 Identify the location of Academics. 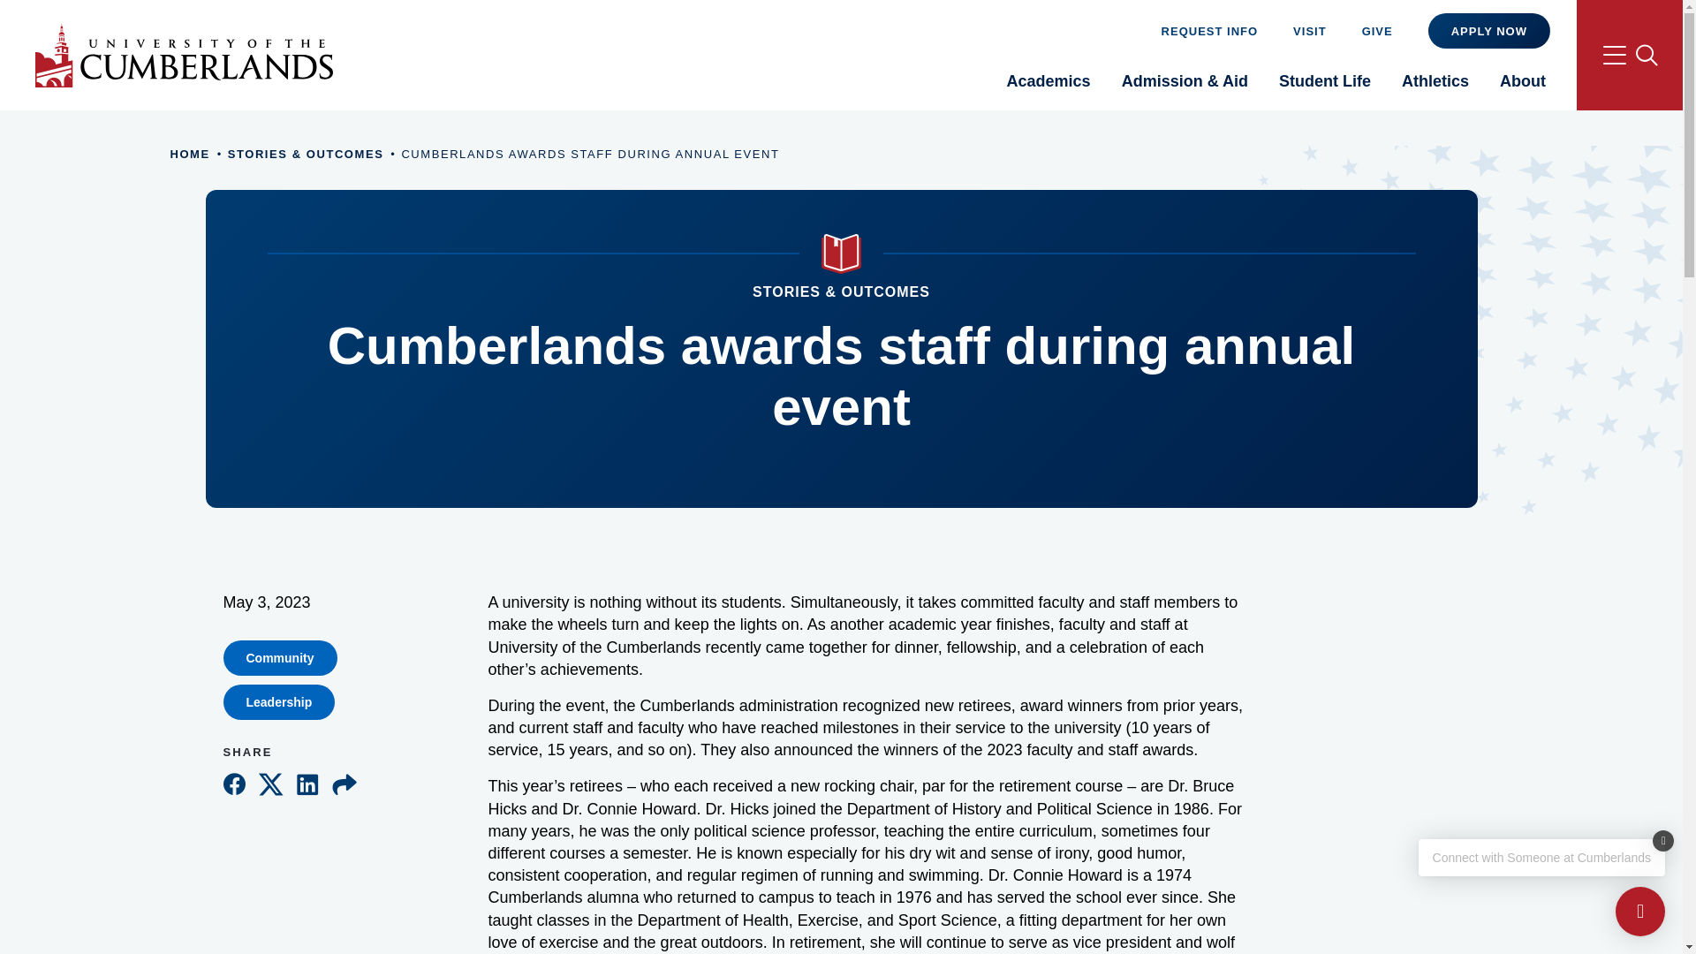
(1049, 87).